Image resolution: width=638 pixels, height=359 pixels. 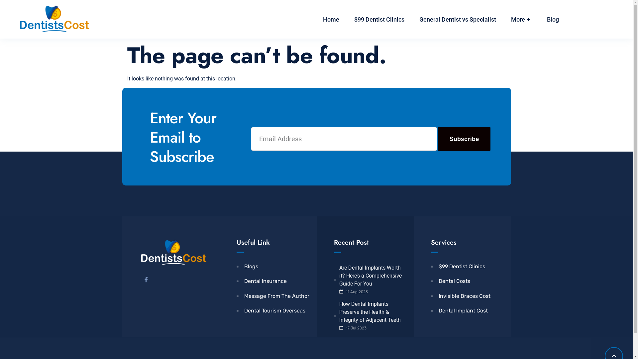 I want to click on Subscribe, so click(x=464, y=139).